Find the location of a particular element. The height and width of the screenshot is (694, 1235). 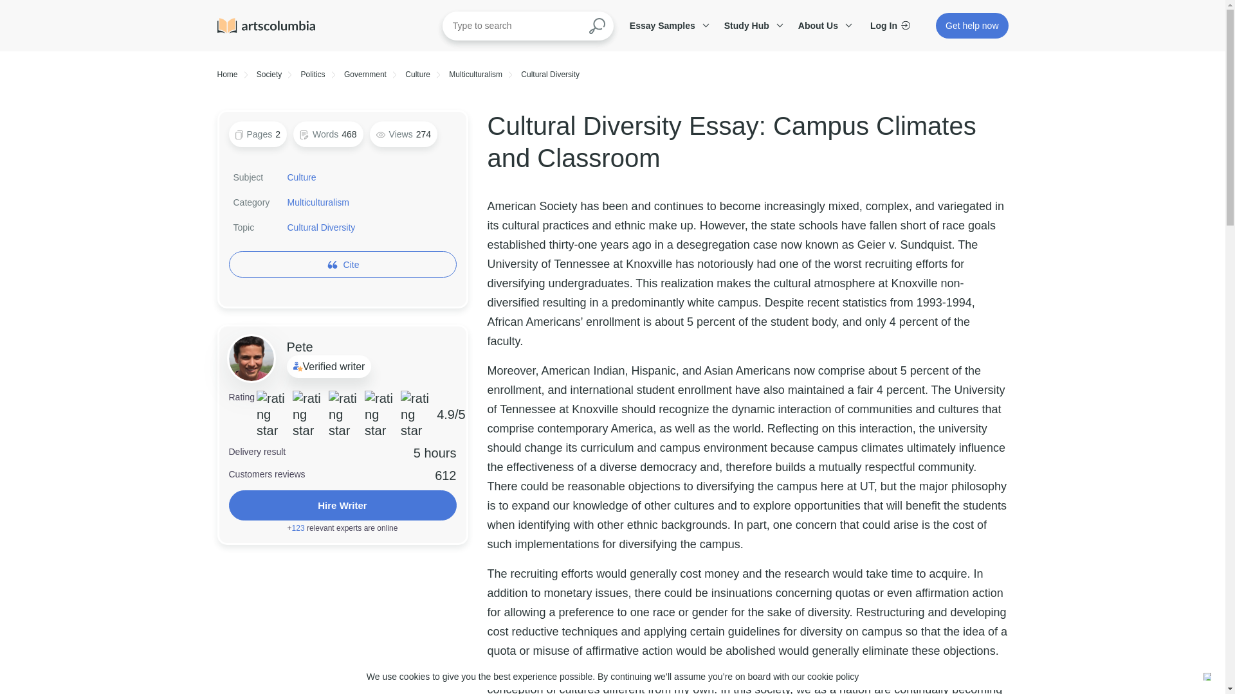

Multiculturalism is located at coordinates (476, 75).